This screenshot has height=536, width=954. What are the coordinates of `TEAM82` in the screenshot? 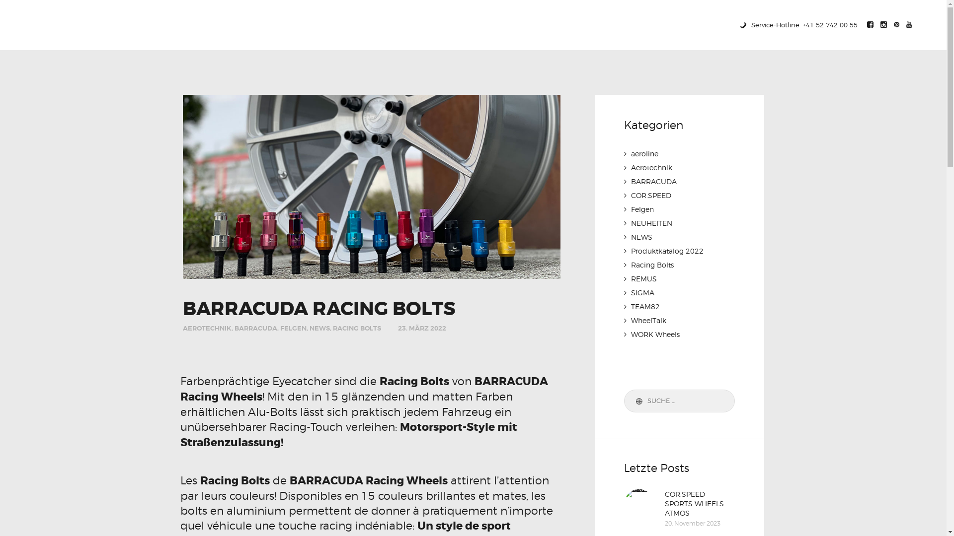 It's located at (645, 306).